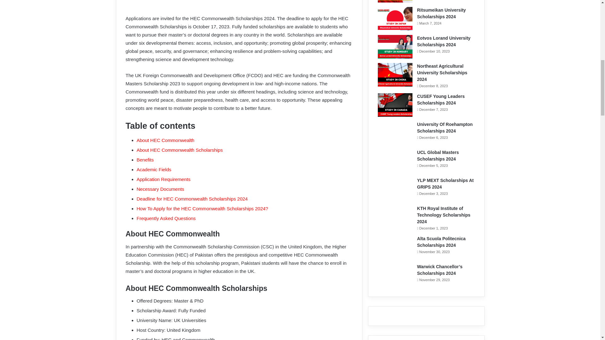 The height and width of the screenshot is (340, 605). What do you see at coordinates (160, 189) in the screenshot?
I see `Necessary Documents` at bounding box center [160, 189].